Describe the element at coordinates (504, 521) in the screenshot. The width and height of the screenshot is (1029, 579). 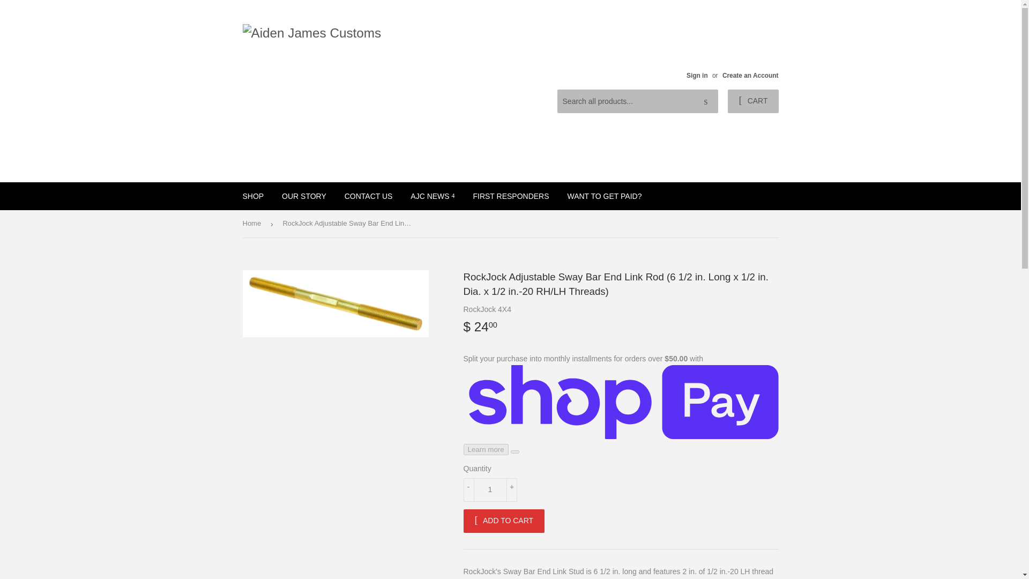
I see `ADD TO CART` at that location.